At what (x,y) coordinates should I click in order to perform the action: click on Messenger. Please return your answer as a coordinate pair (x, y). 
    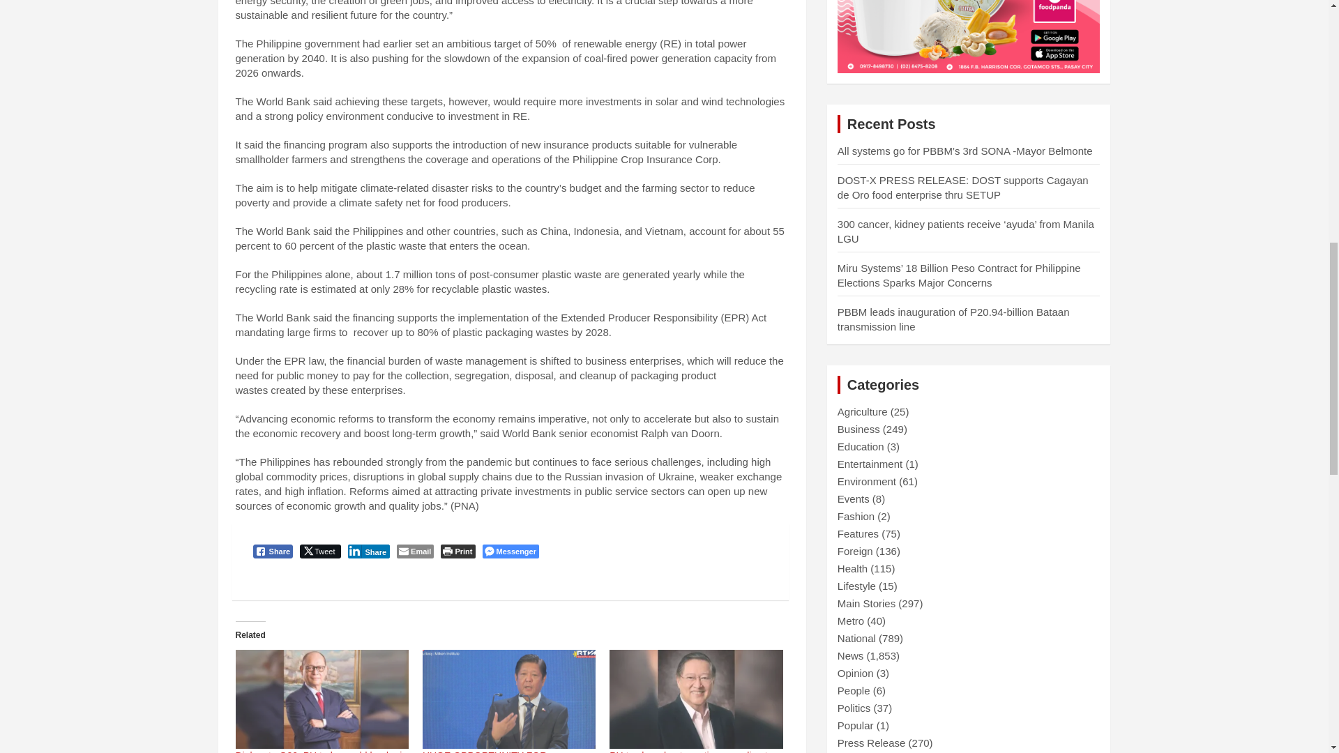
    Looking at the image, I should click on (510, 551).